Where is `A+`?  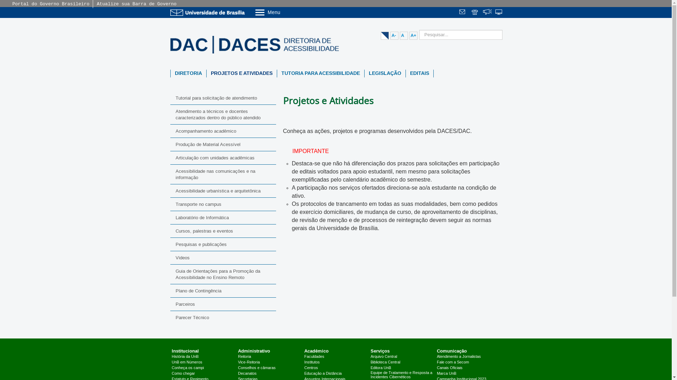 A+ is located at coordinates (413, 36).